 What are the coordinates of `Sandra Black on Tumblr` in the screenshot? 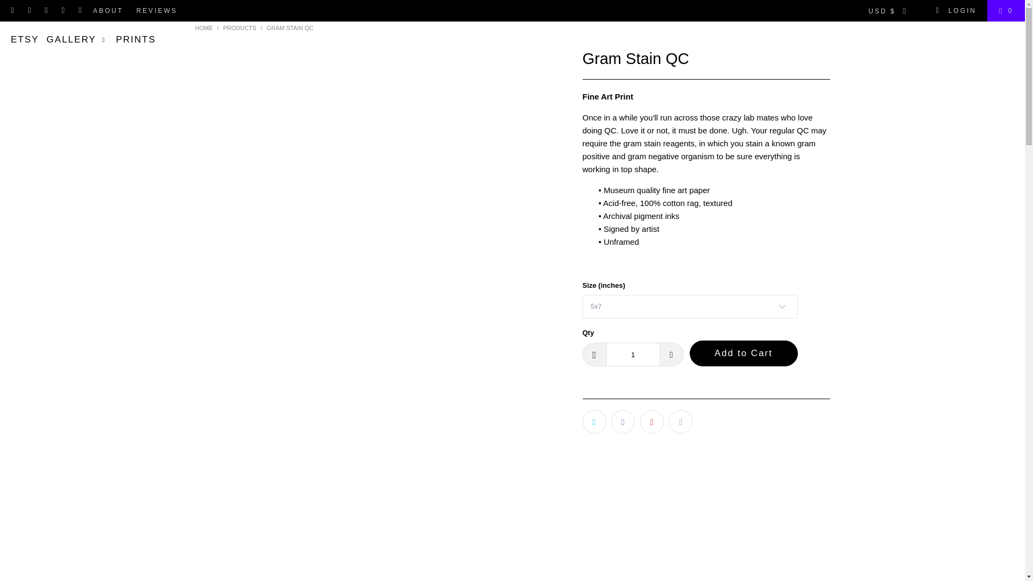 It's located at (46, 11).